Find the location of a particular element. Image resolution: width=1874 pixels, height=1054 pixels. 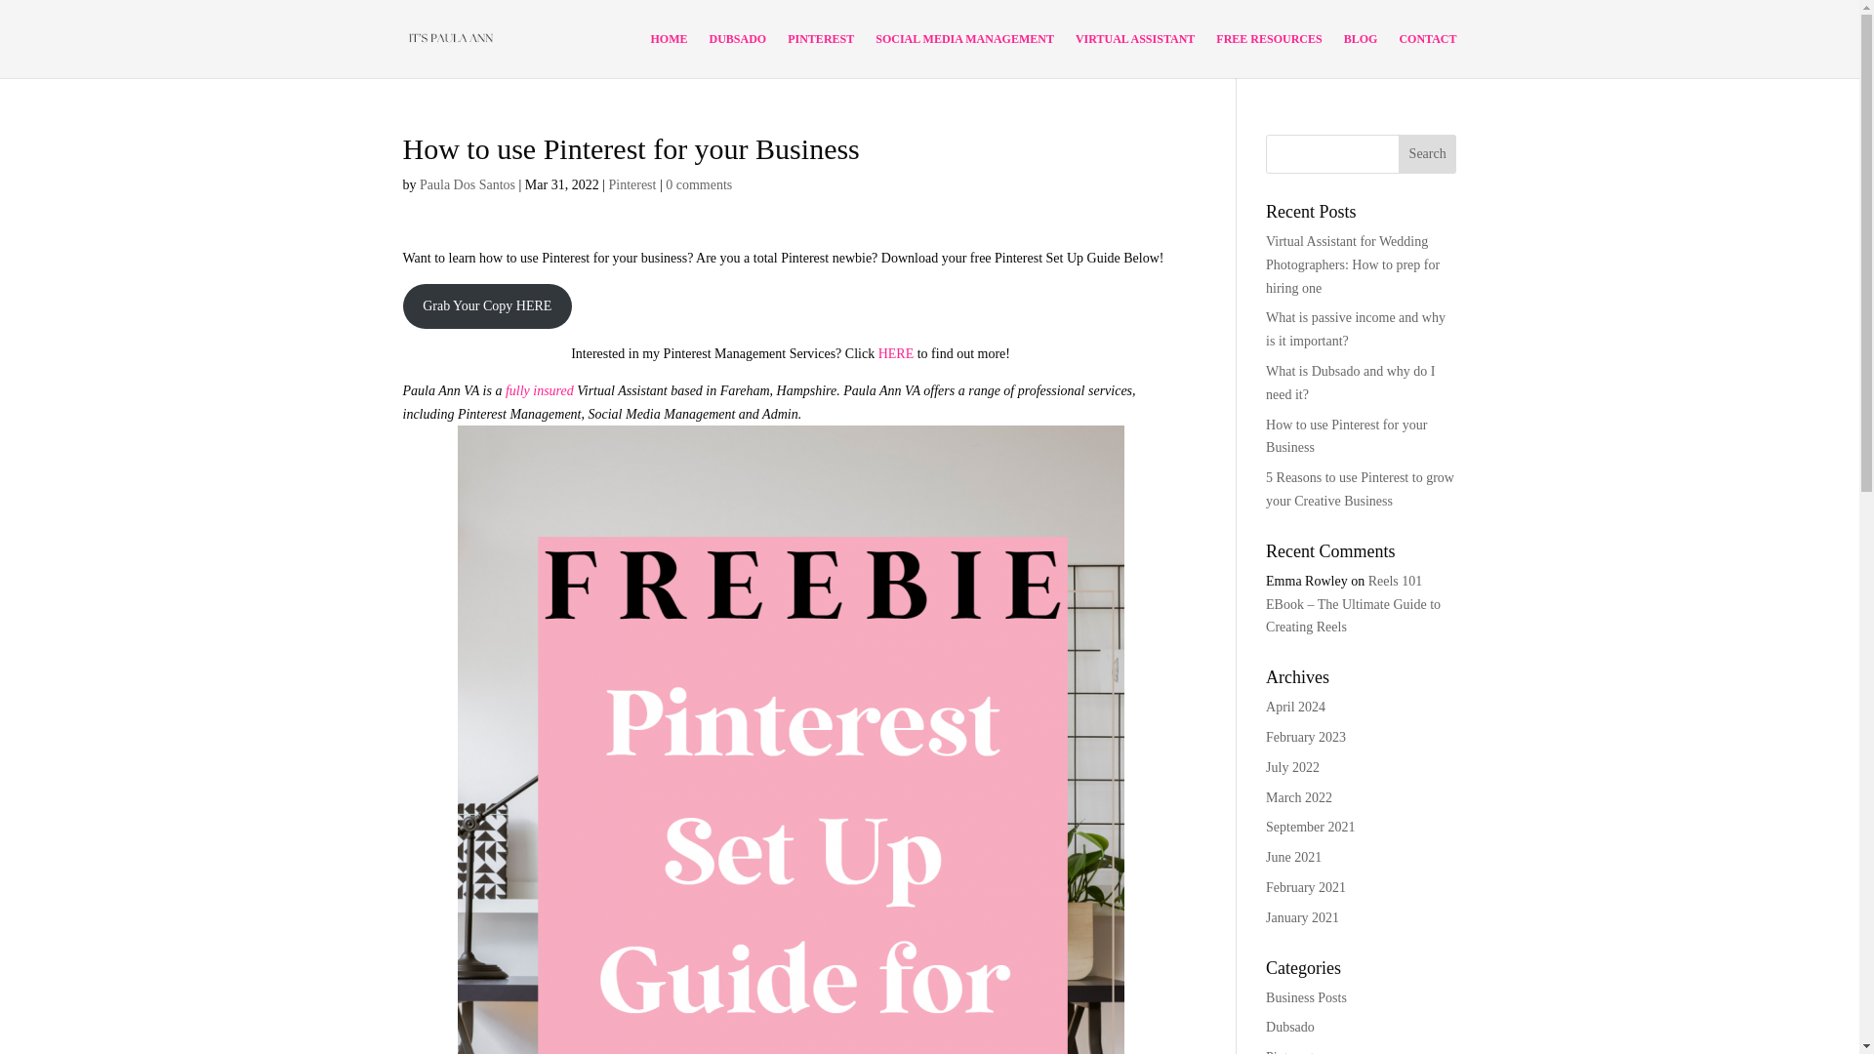

DUBSADO is located at coordinates (738, 55).